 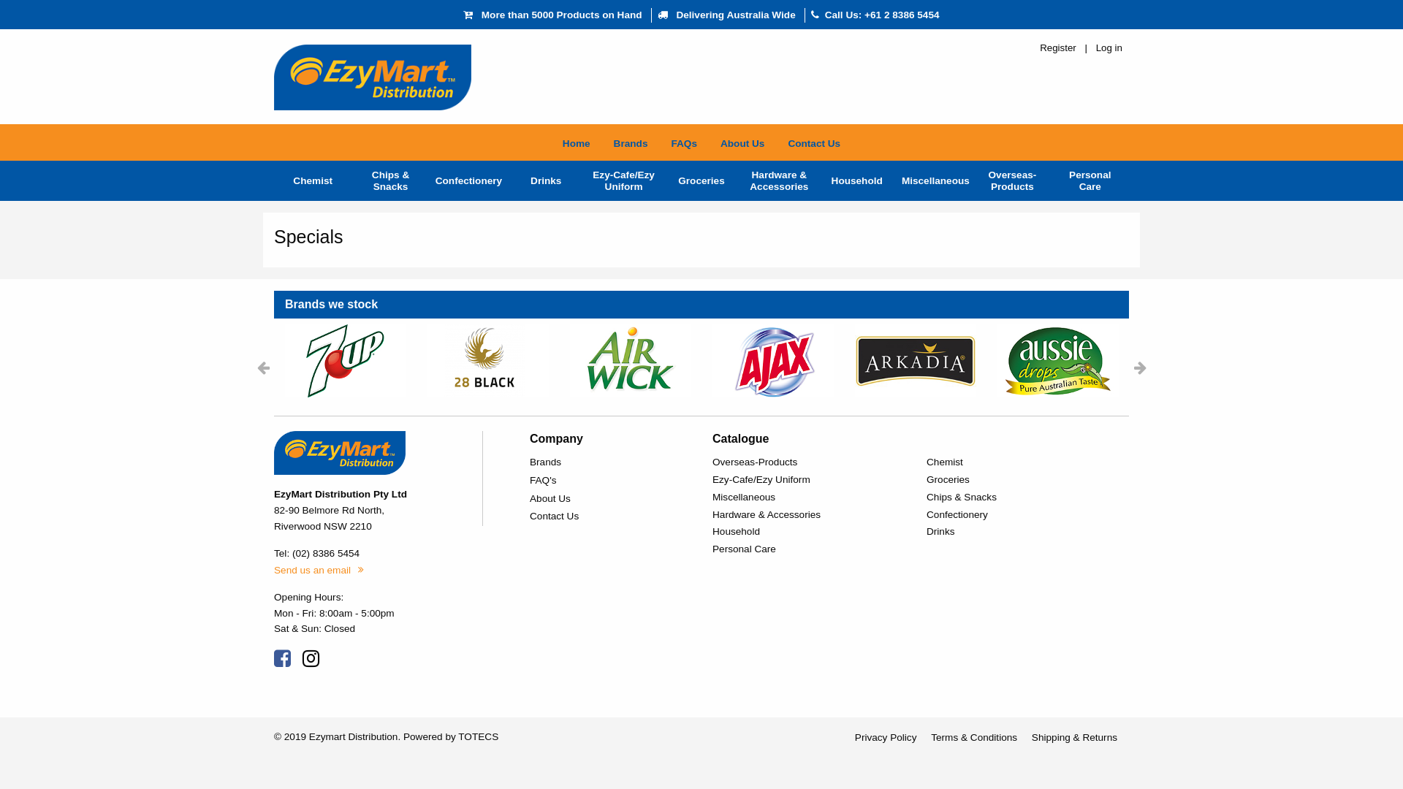 What do you see at coordinates (1140, 367) in the screenshot?
I see `Next` at bounding box center [1140, 367].